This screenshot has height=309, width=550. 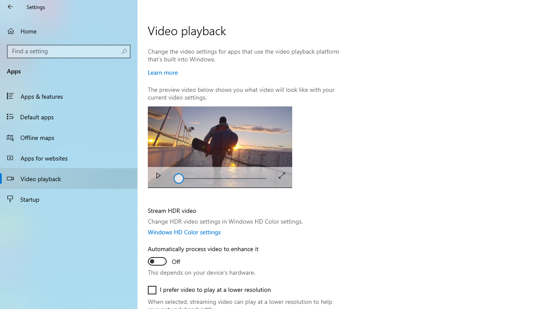 I want to click on Video playback, so click(x=69, y=178).